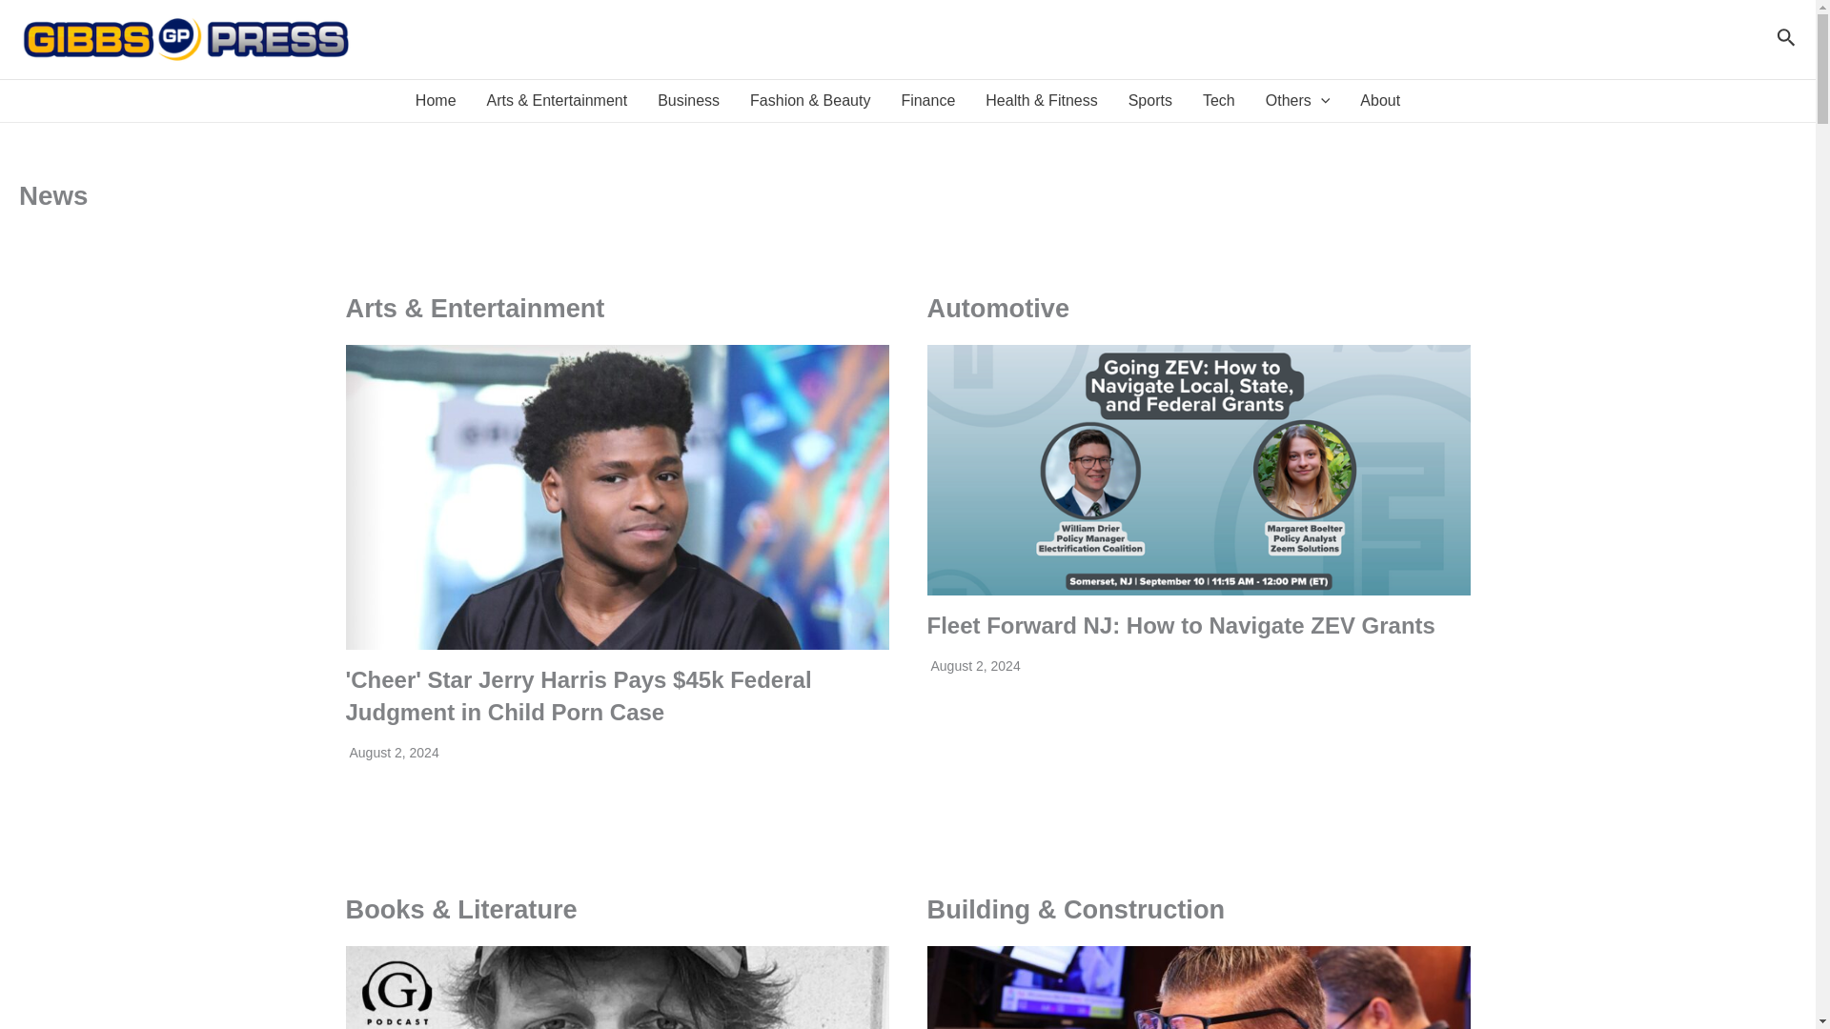 Image resolution: width=1830 pixels, height=1029 pixels. I want to click on Business, so click(688, 101).